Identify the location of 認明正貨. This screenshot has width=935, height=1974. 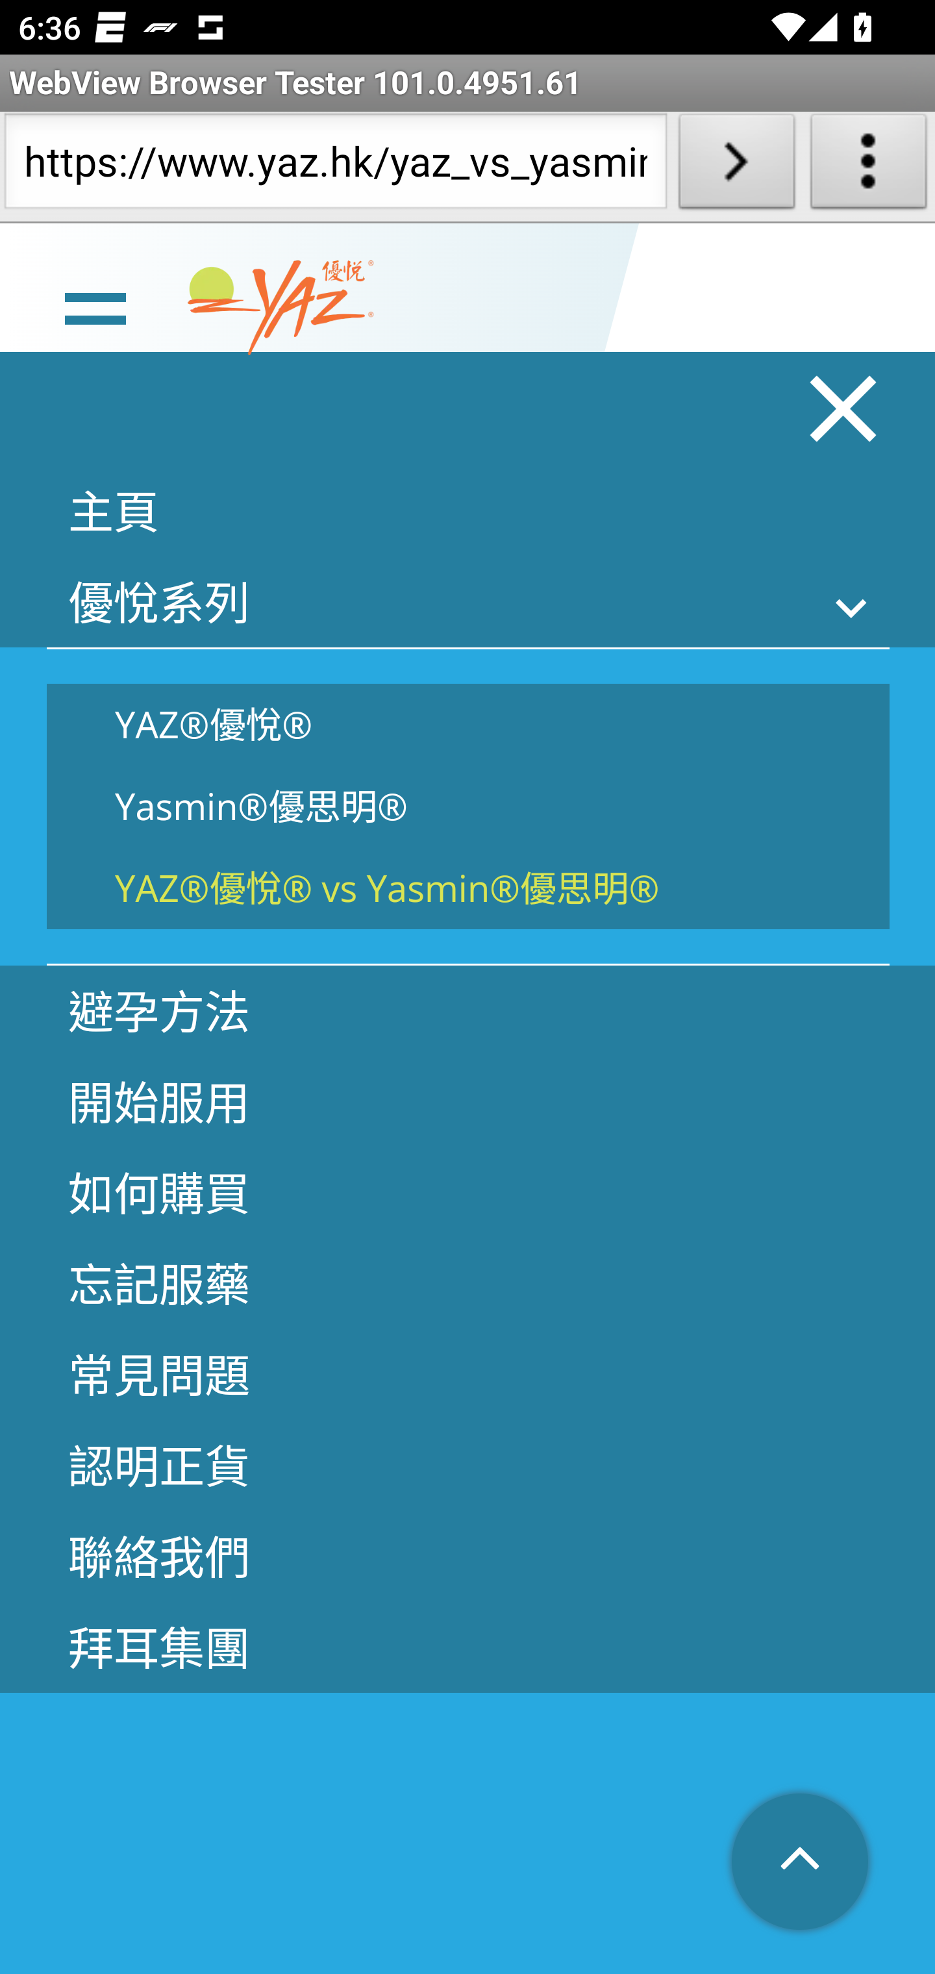
(467, 1464).